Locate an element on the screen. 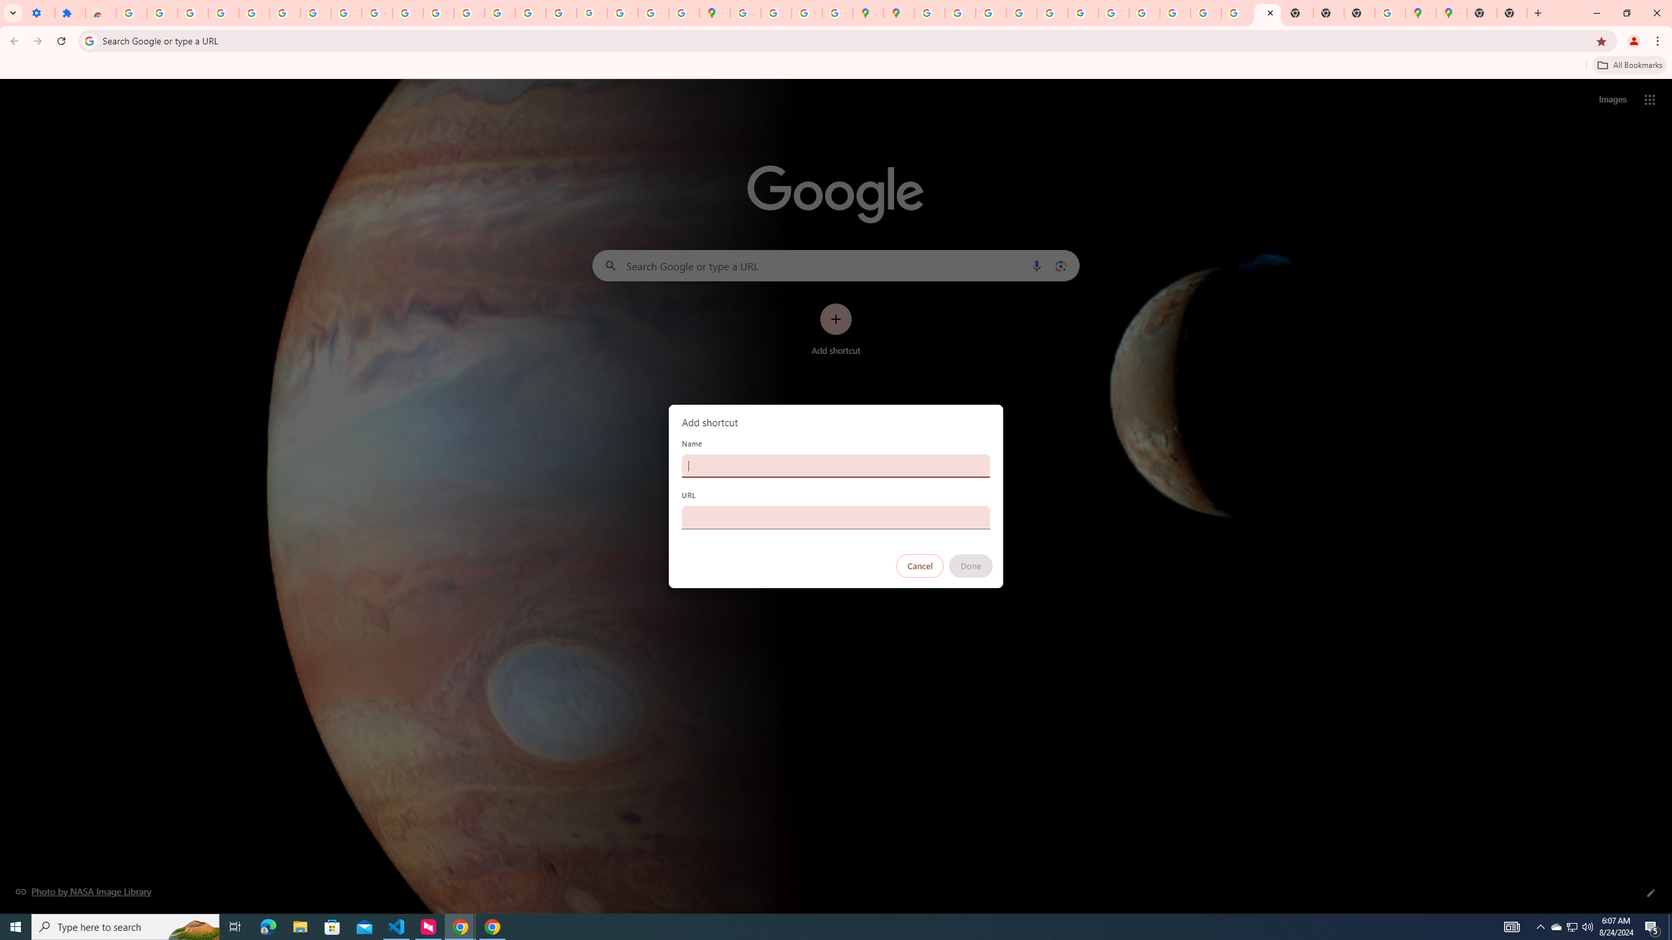  Google Maps is located at coordinates (715, 13).